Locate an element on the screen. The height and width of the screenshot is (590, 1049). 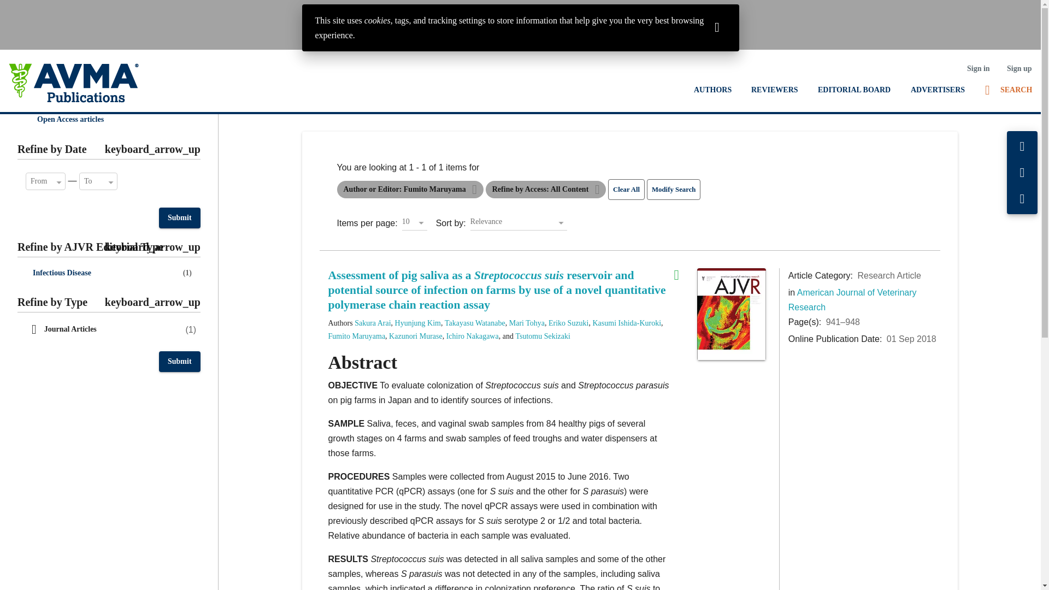
Sign in is located at coordinates (978, 68).